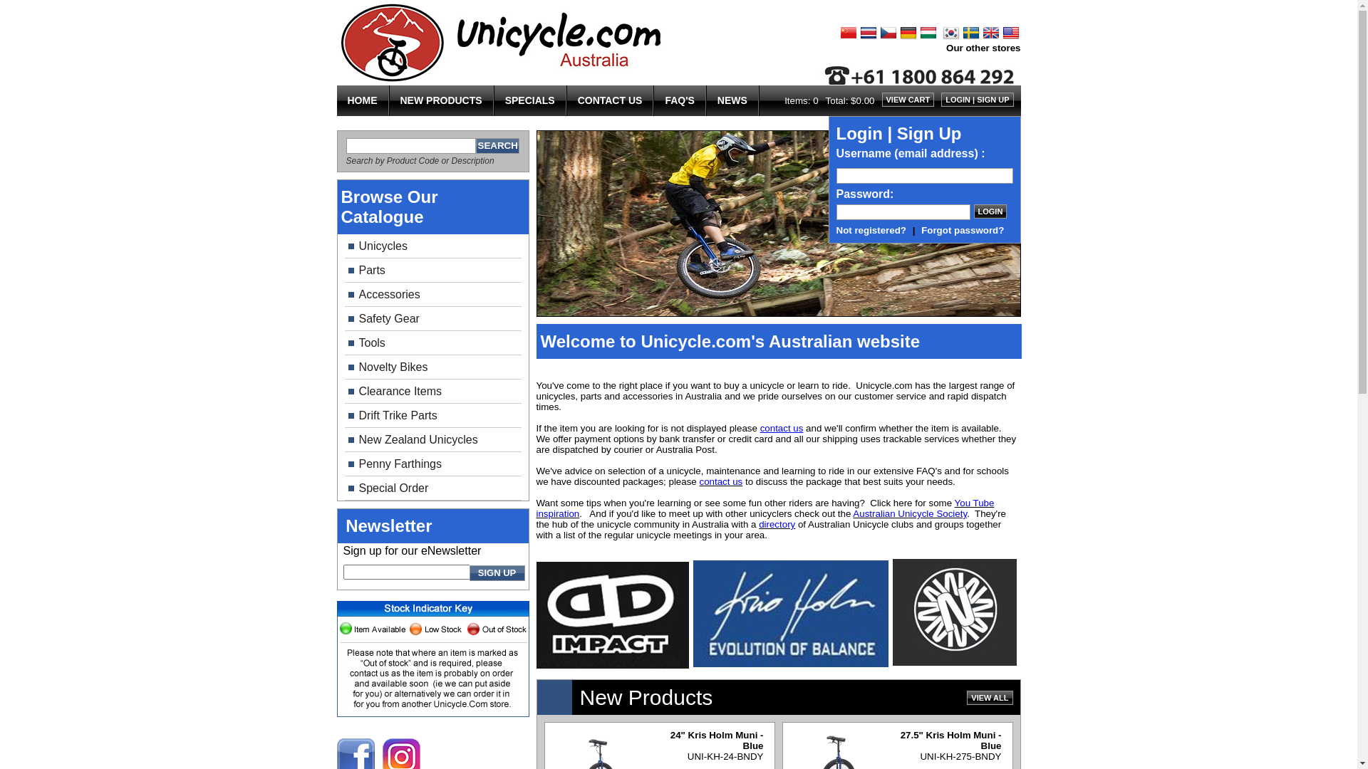 The width and height of the screenshot is (1368, 769). What do you see at coordinates (433, 271) in the screenshot?
I see `Parts` at bounding box center [433, 271].